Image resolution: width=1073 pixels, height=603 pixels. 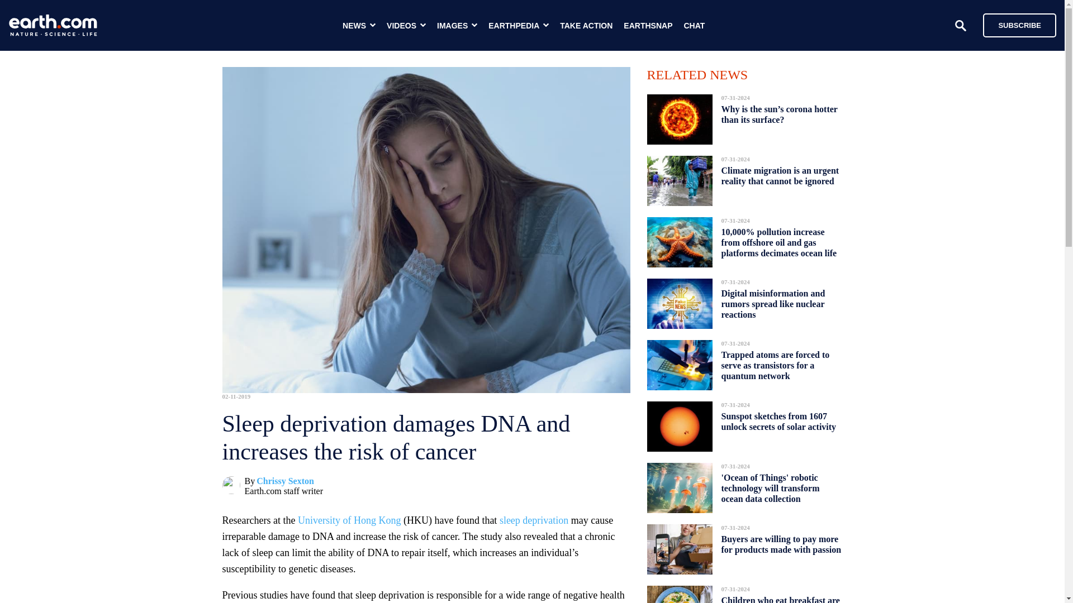 What do you see at coordinates (780, 596) in the screenshot?
I see `Children who eat breakfast are happier in life` at bounding box center [780, 596].